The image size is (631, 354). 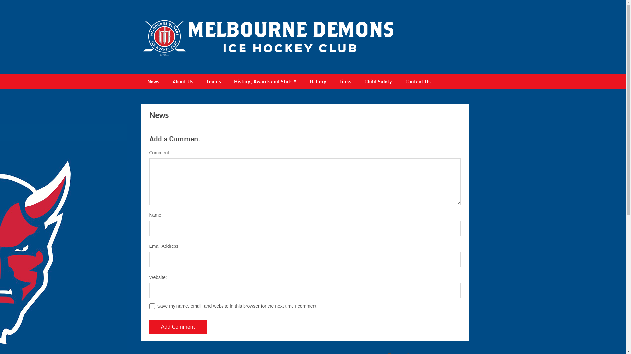 What do you see at coordinates (417, 81) in the screenshot?
I see `Contact Us` at bounding box center [417, 81].